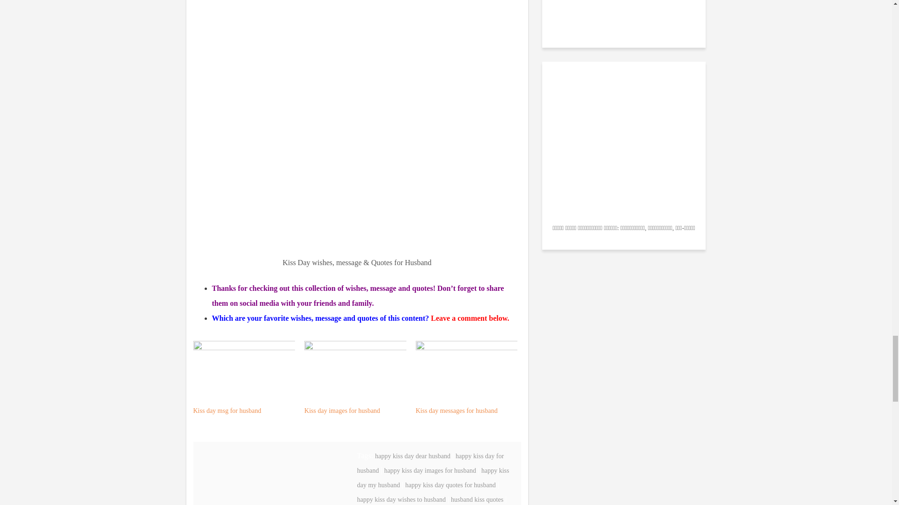 This screenshot has height=505, width=899. What do you see at coordinates (227, 411) in the screenshot?
I see `Kiss day msg for husband` at bounding box center [227, 411].